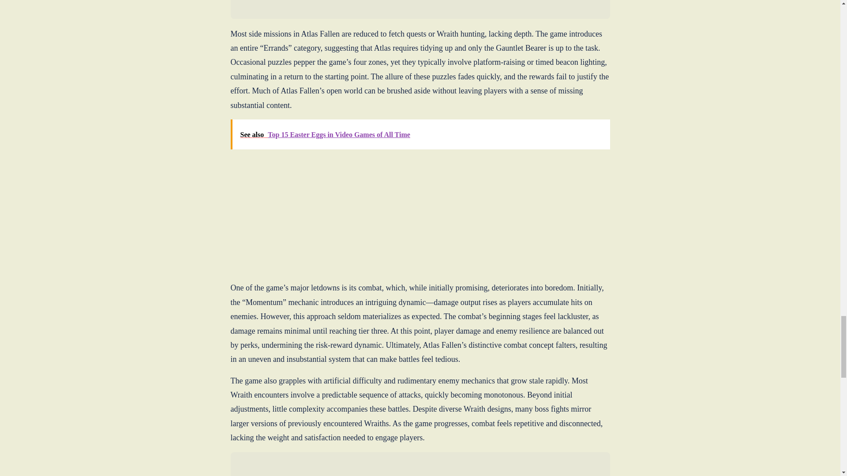  What do you see at coordinates (420, 134) in the screenshot?
I see `See also  Top 15 Easter Eggs in Video Games of All Time` at bounding box center [420, 134].